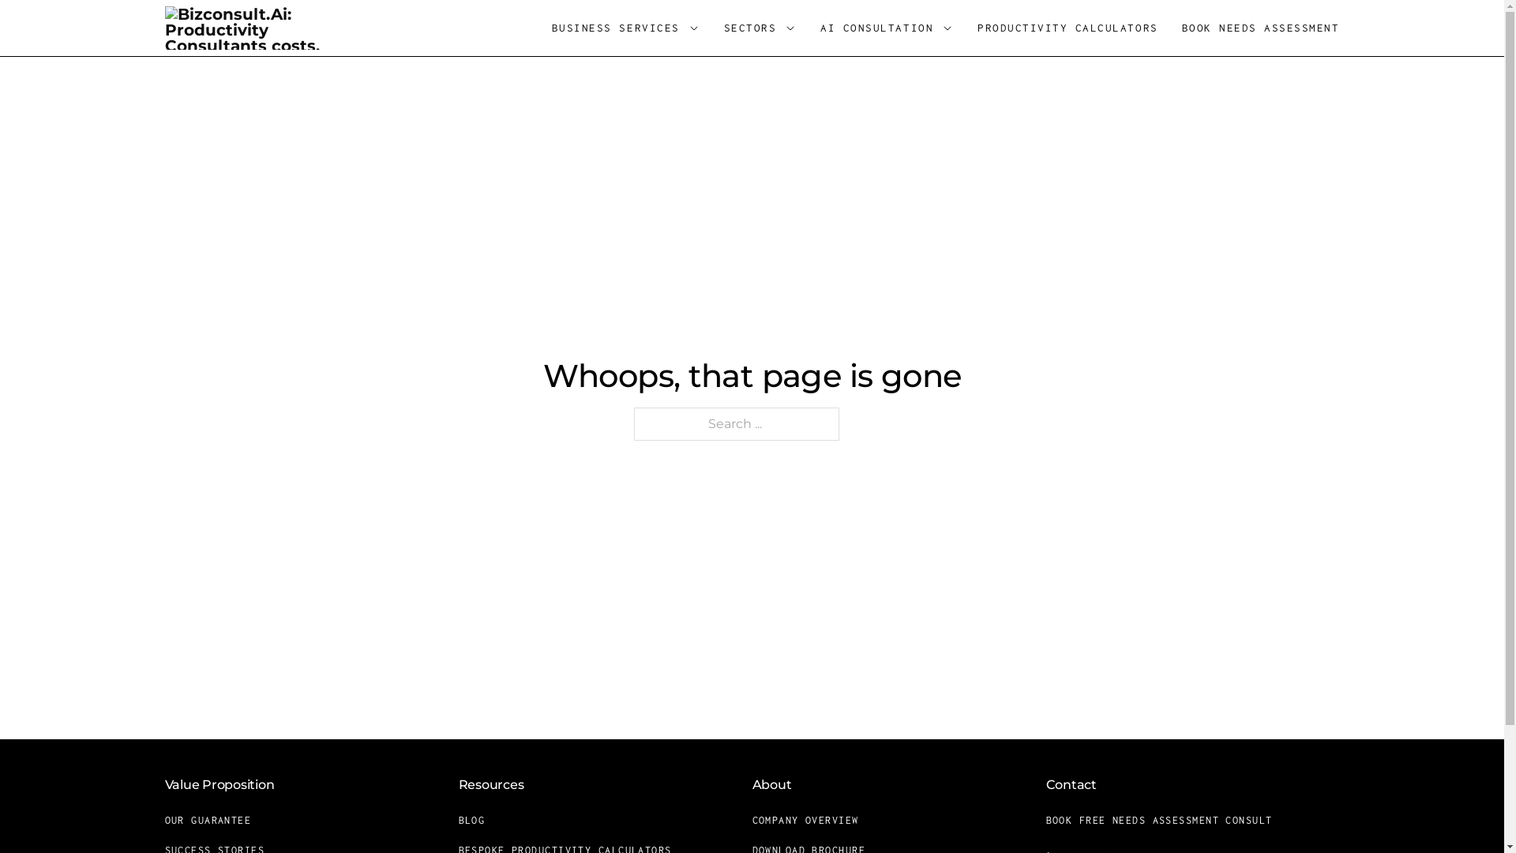 This screenshot has height=853, width=1516. Describe the element at coordinates (616, 28) in the screenshot. I see `BUSINESS SERVICES` at that location.